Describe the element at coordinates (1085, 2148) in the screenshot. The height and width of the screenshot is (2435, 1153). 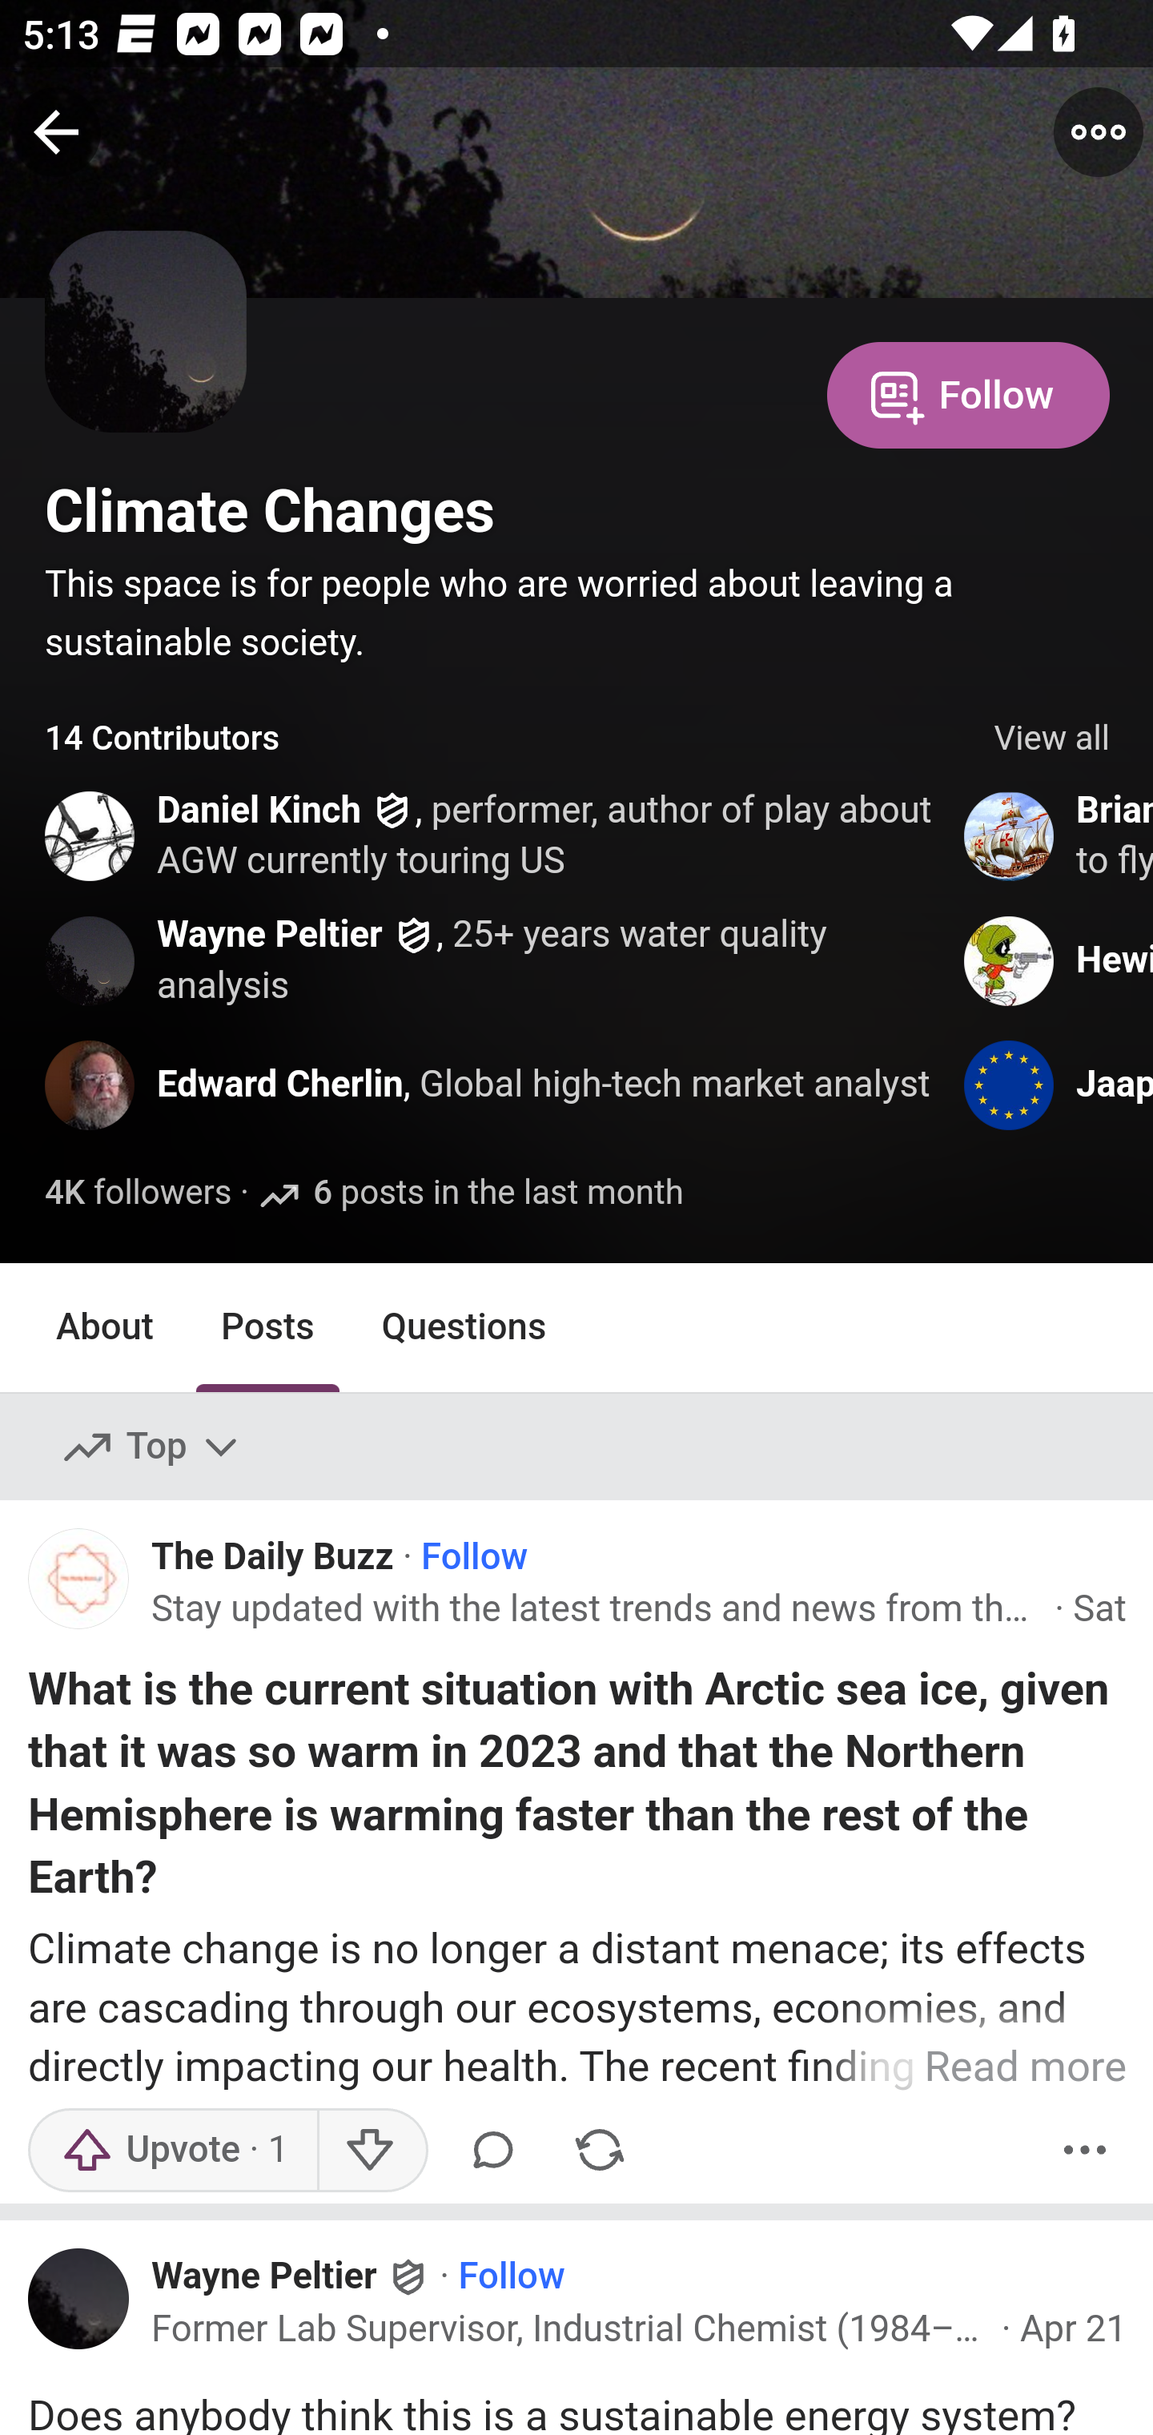
I see `More` at that location.